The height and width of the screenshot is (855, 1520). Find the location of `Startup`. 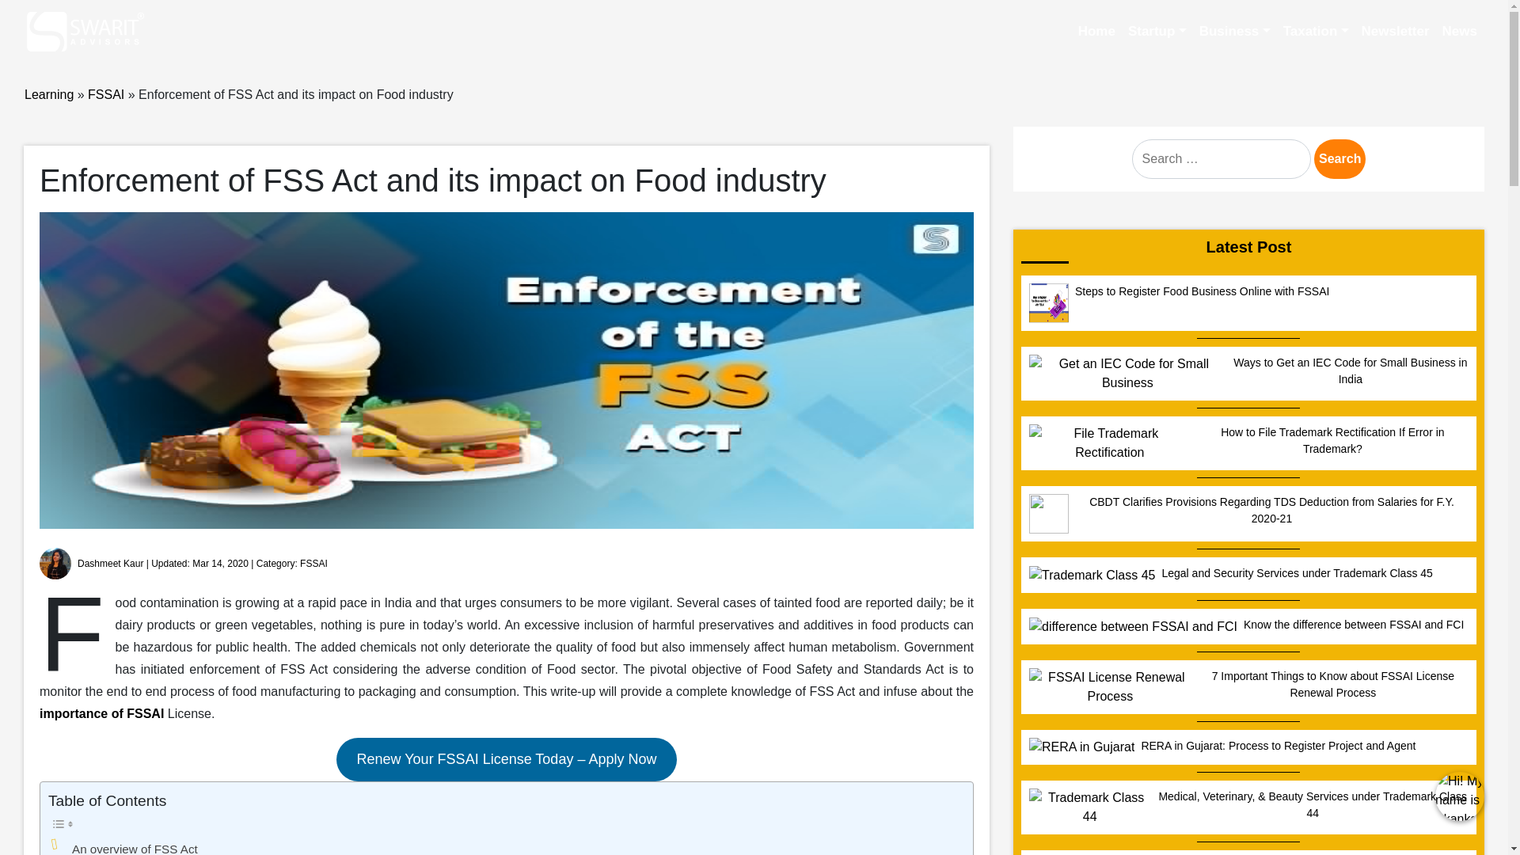

Startup is located at coordinates (1157, 32).